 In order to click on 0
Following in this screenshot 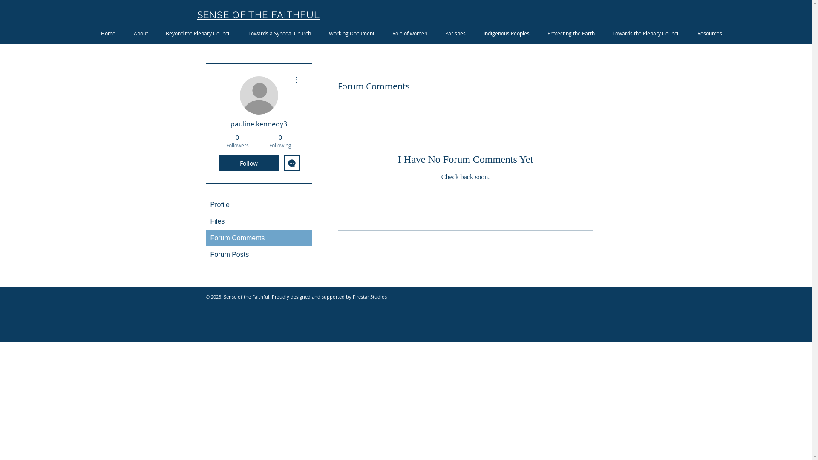, I will do `click(280, 141)`.